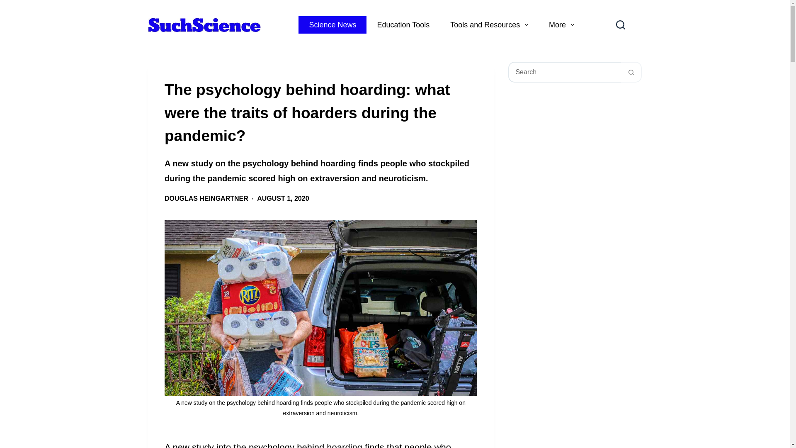 The width and height of the screenshot is (796, 448). I want to click on Tools and Resources, so click(489, 25).